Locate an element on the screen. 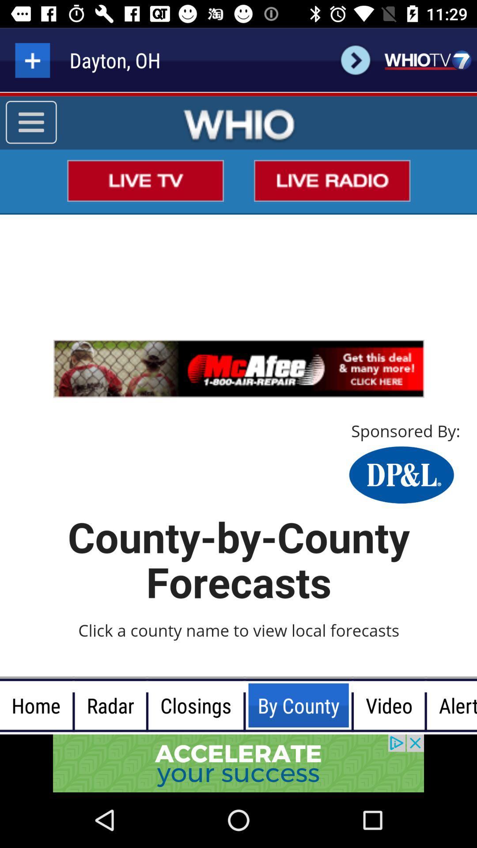 The image size is (477, 848). click on the button right to the dayton oh is located at coordinates (355, 60).